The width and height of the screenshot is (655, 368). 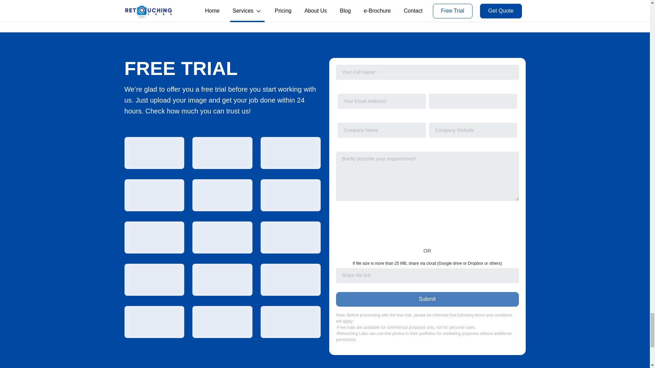 What do you see at coordinates (427, 299) in the screenshot?
I see `Submit` at bounding box center [427, 299].